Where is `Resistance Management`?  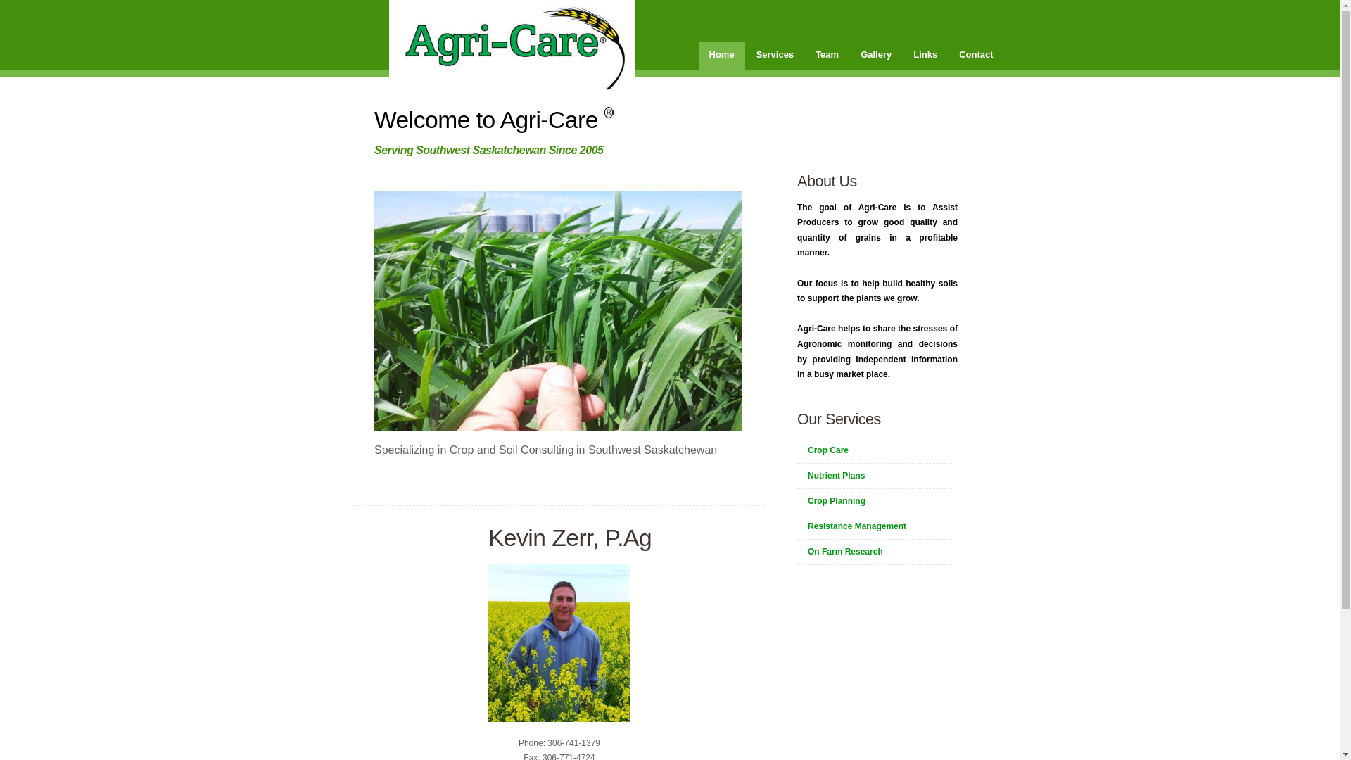
Resistance Management is located at coordinates (851, 526).